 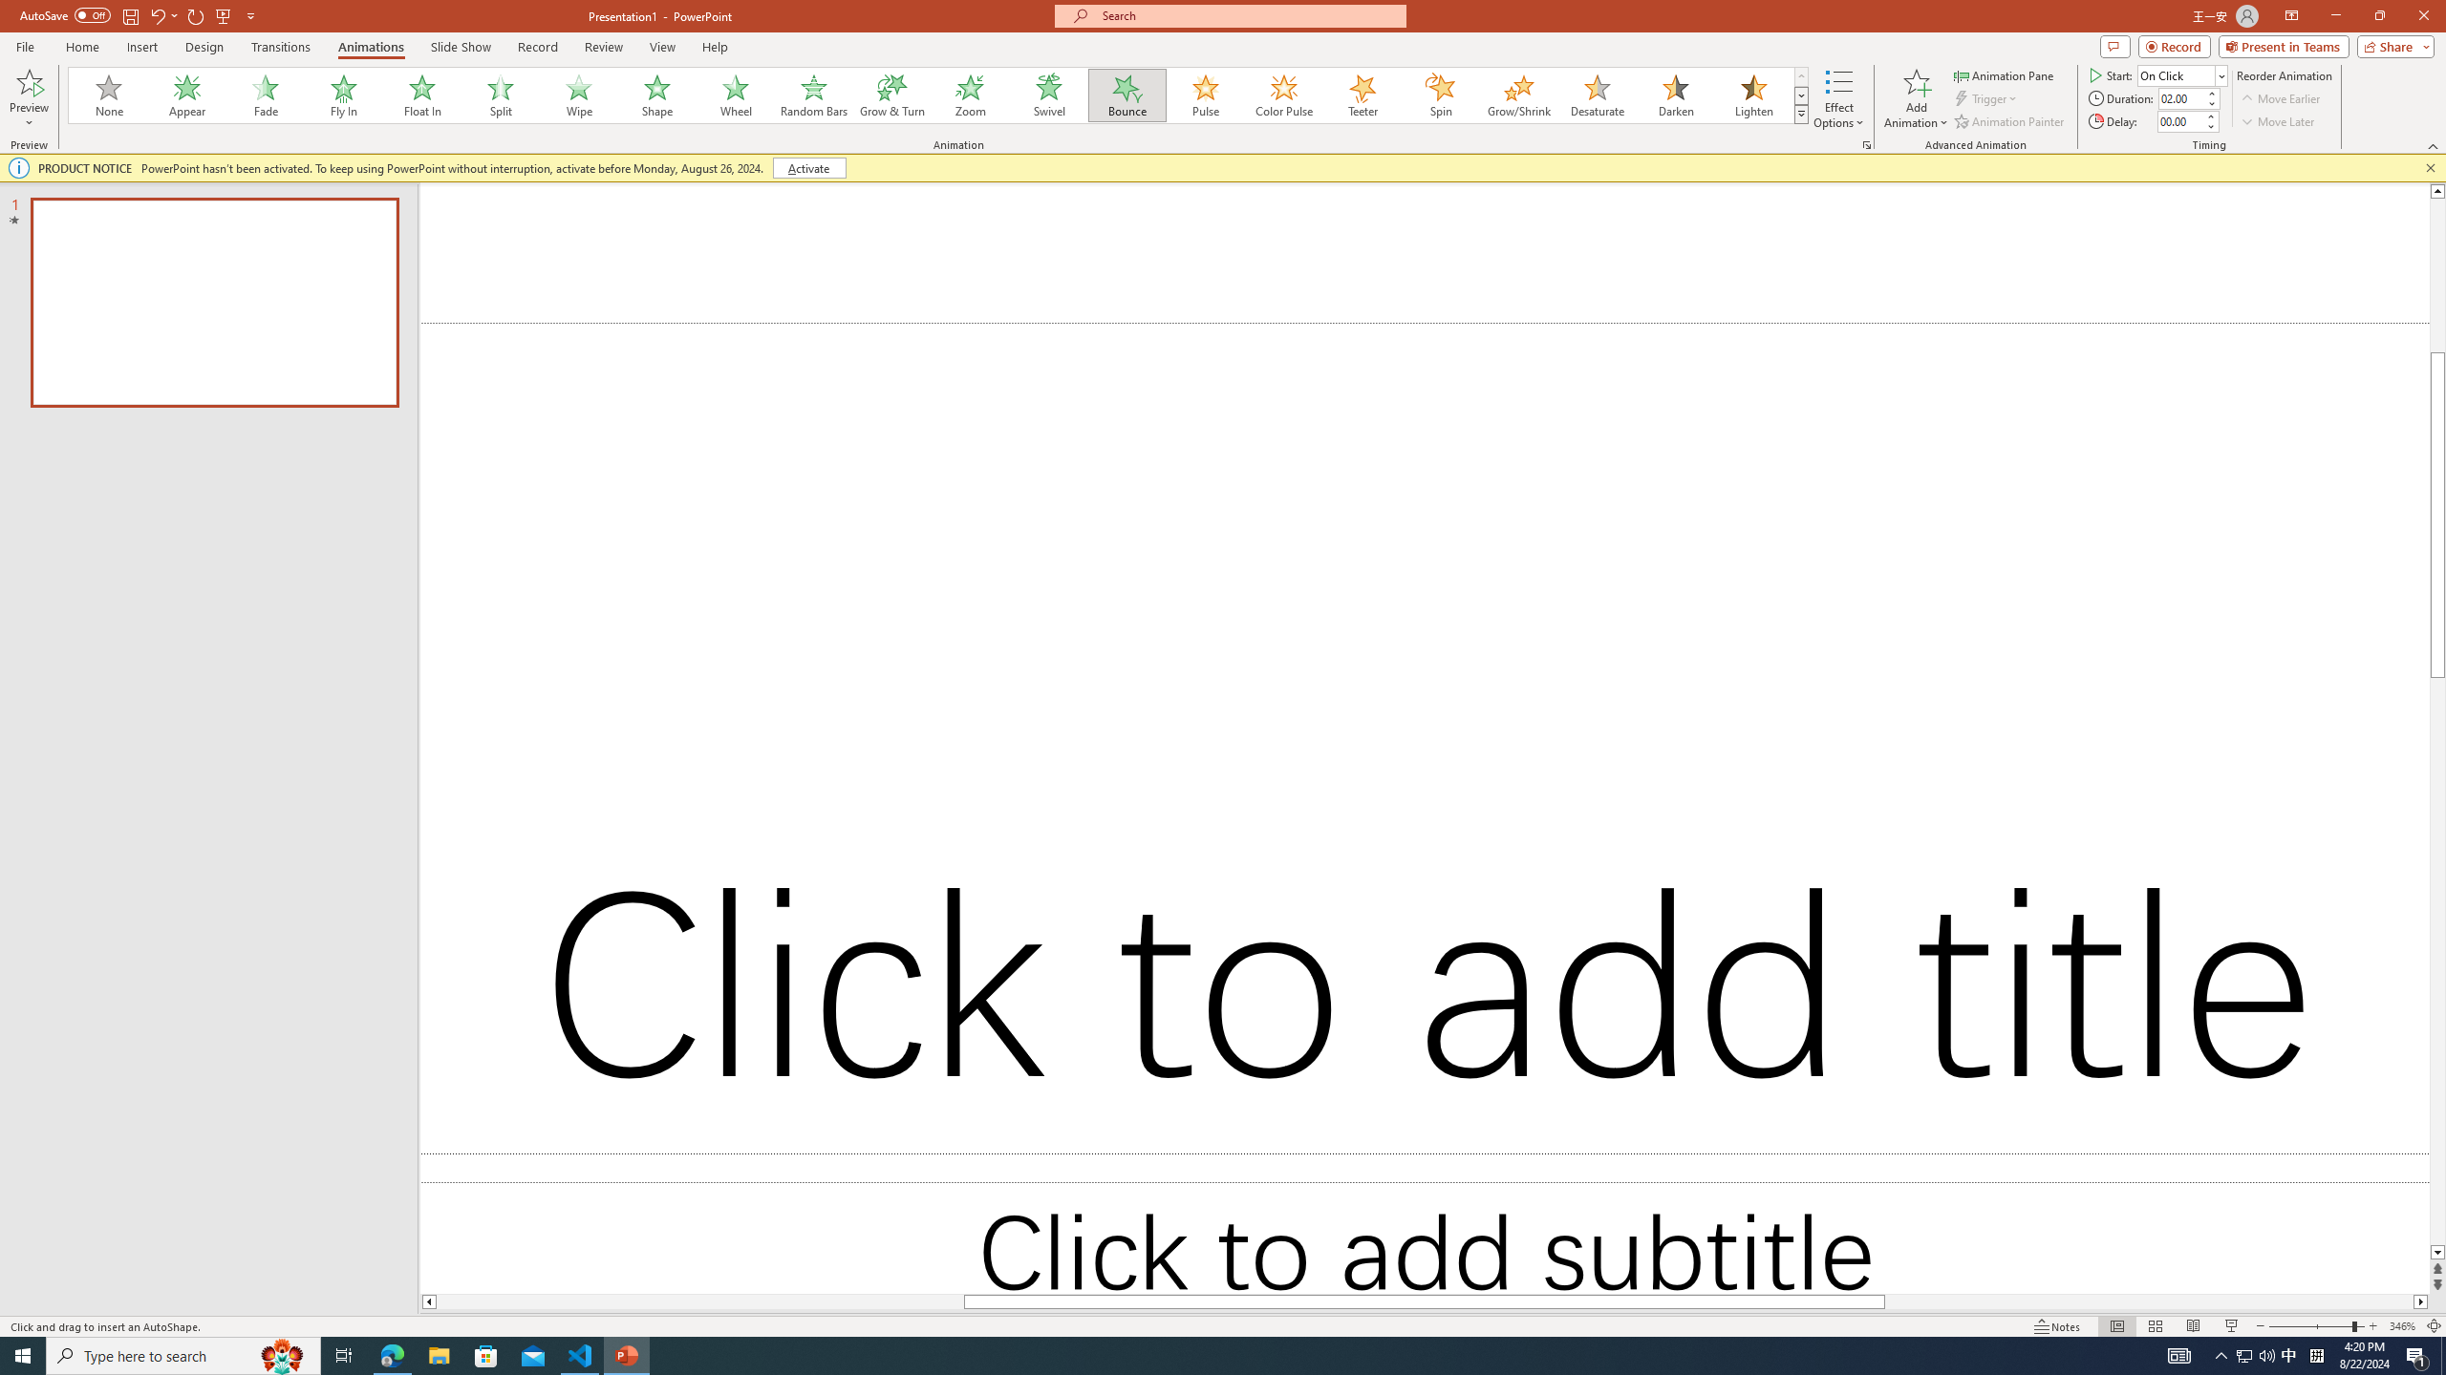 I want to click on Lighten, so click(x=1753, y=95).